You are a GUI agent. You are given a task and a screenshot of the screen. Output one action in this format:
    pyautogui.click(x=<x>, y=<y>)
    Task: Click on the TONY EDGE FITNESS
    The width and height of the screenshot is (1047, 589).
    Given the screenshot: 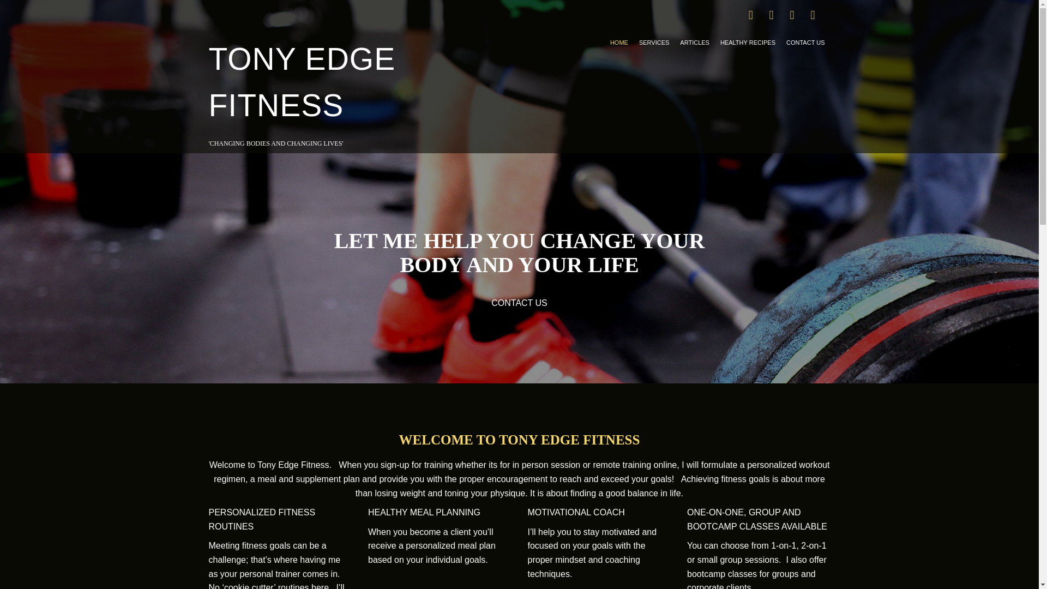 What is the action you would take?
    pyautogui.click(x=302, y=82)
    